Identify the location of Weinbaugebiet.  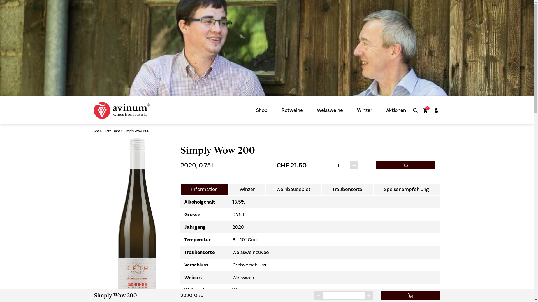
(294, 190).